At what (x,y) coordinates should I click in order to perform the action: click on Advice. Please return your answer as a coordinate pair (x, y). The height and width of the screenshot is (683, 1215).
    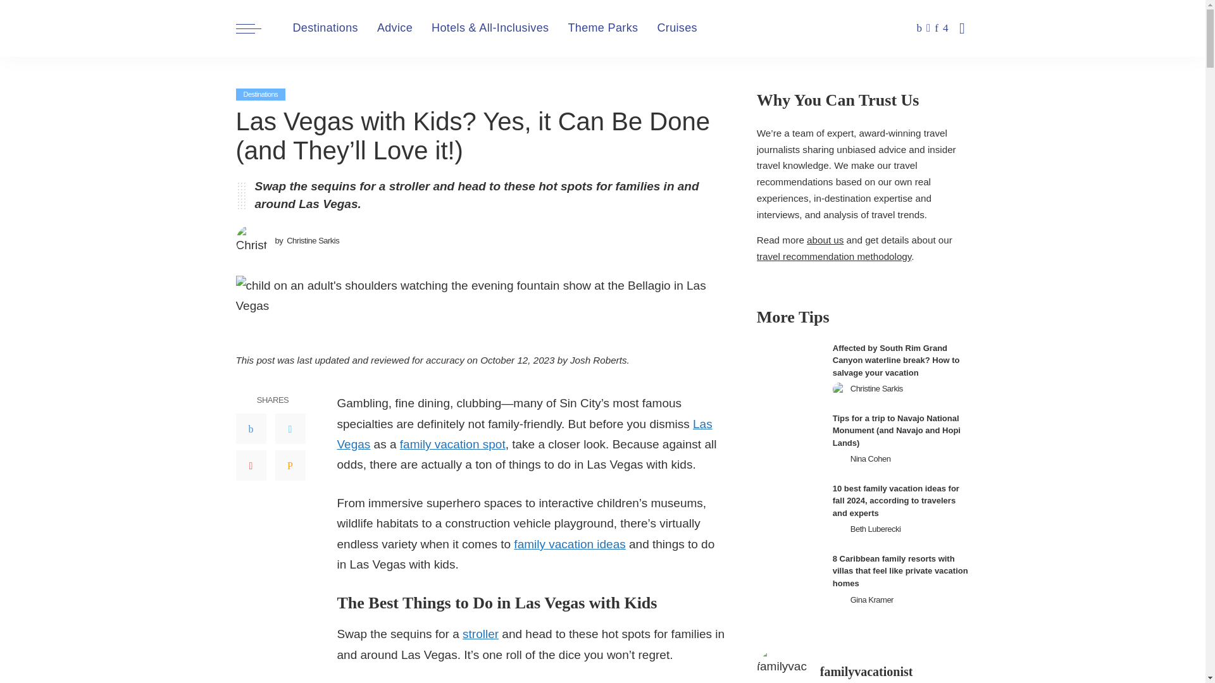
    Looking at the image, I should click on (395, 28).